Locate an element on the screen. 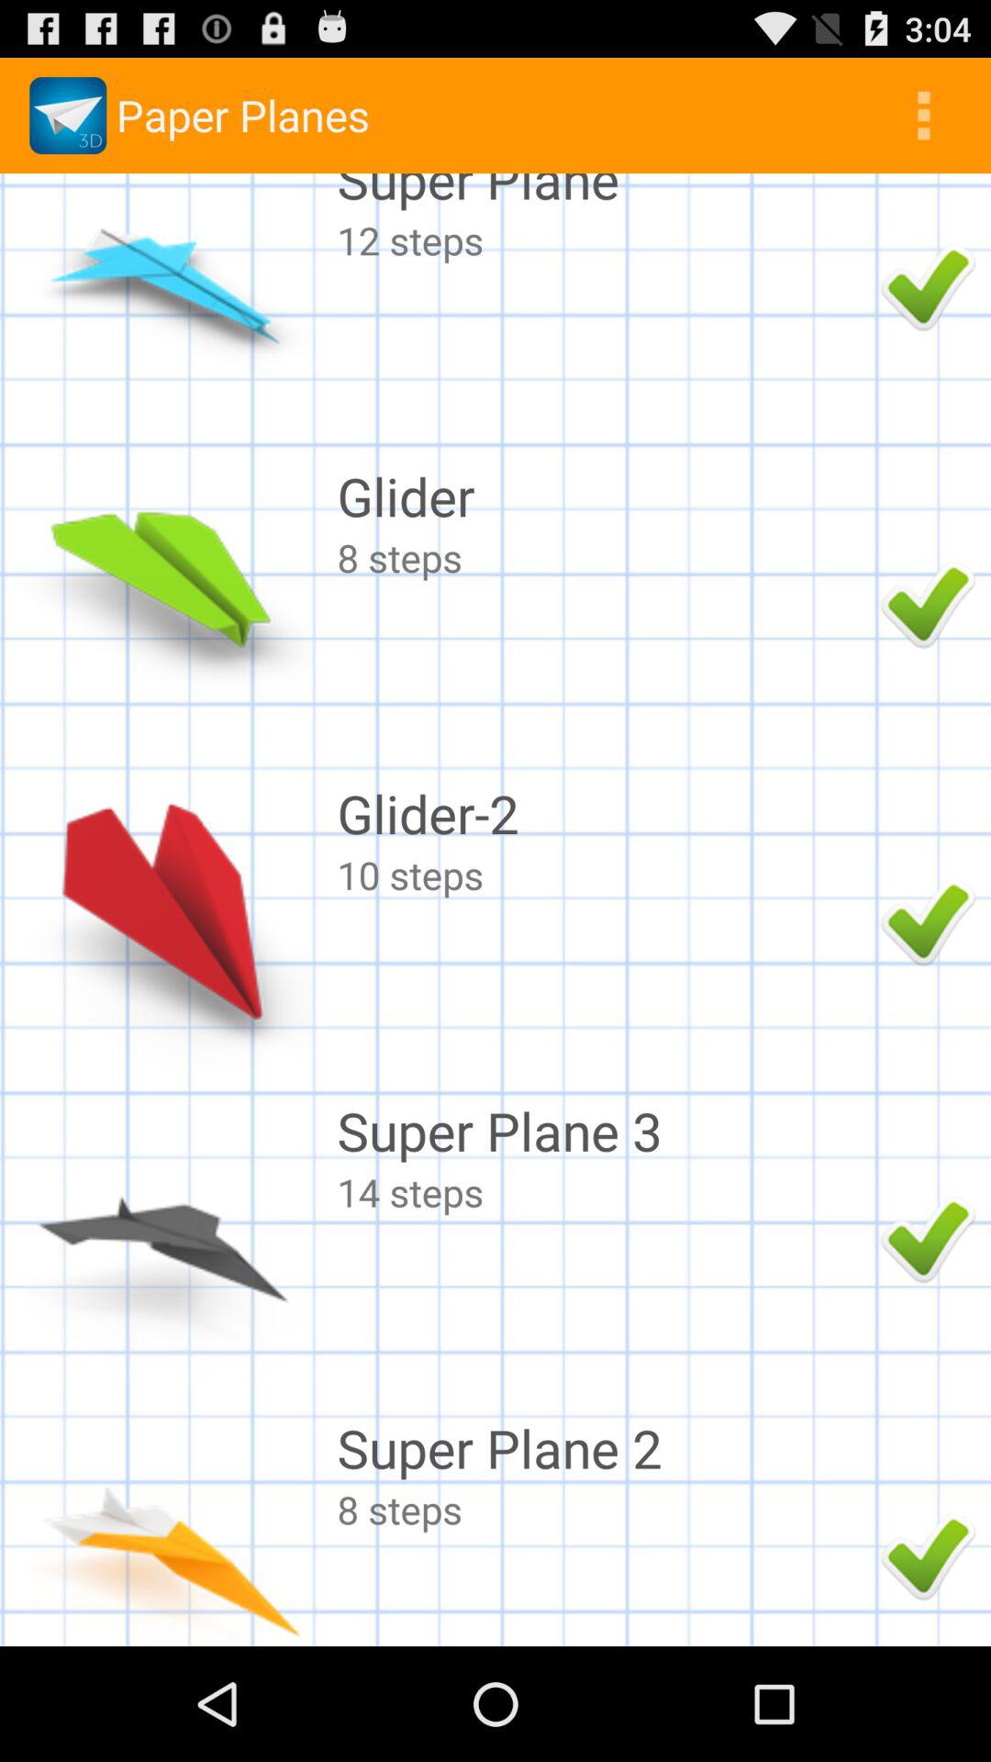  launch the icon above the glider icon is located at coordinates (604, 240).